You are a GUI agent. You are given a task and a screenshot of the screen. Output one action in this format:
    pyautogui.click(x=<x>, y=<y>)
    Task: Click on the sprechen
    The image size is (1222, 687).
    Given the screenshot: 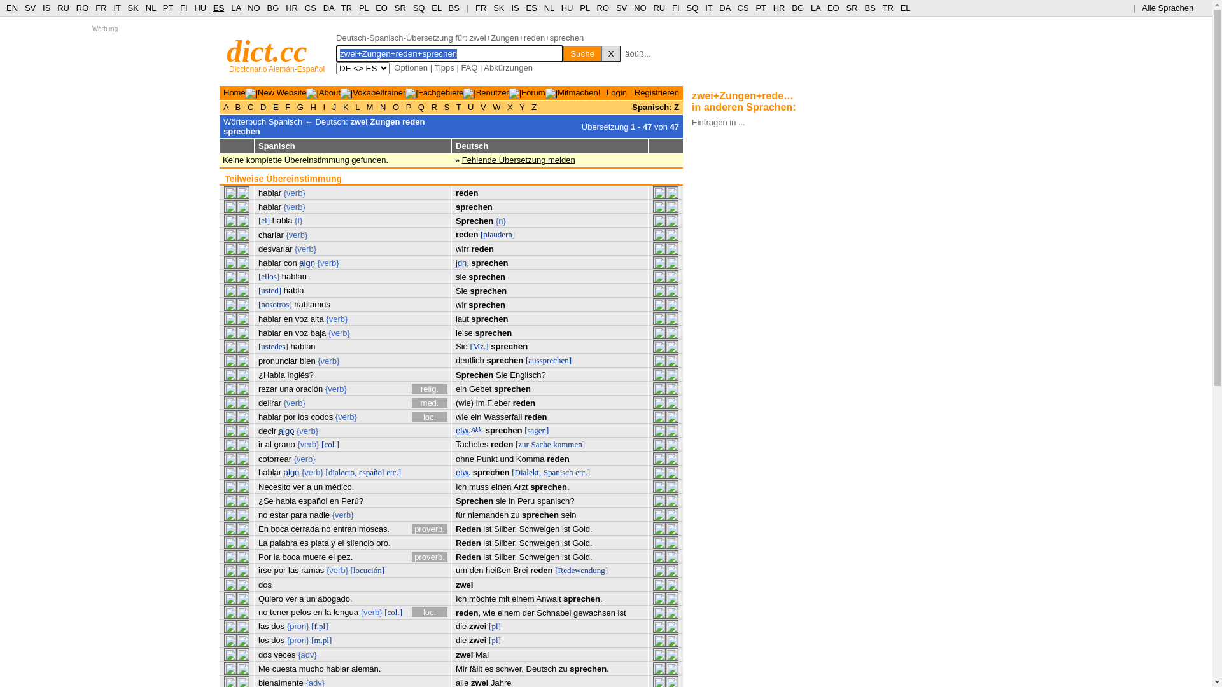 What is the action you would take?
    pyautogui.click(x=491, y=472)
    